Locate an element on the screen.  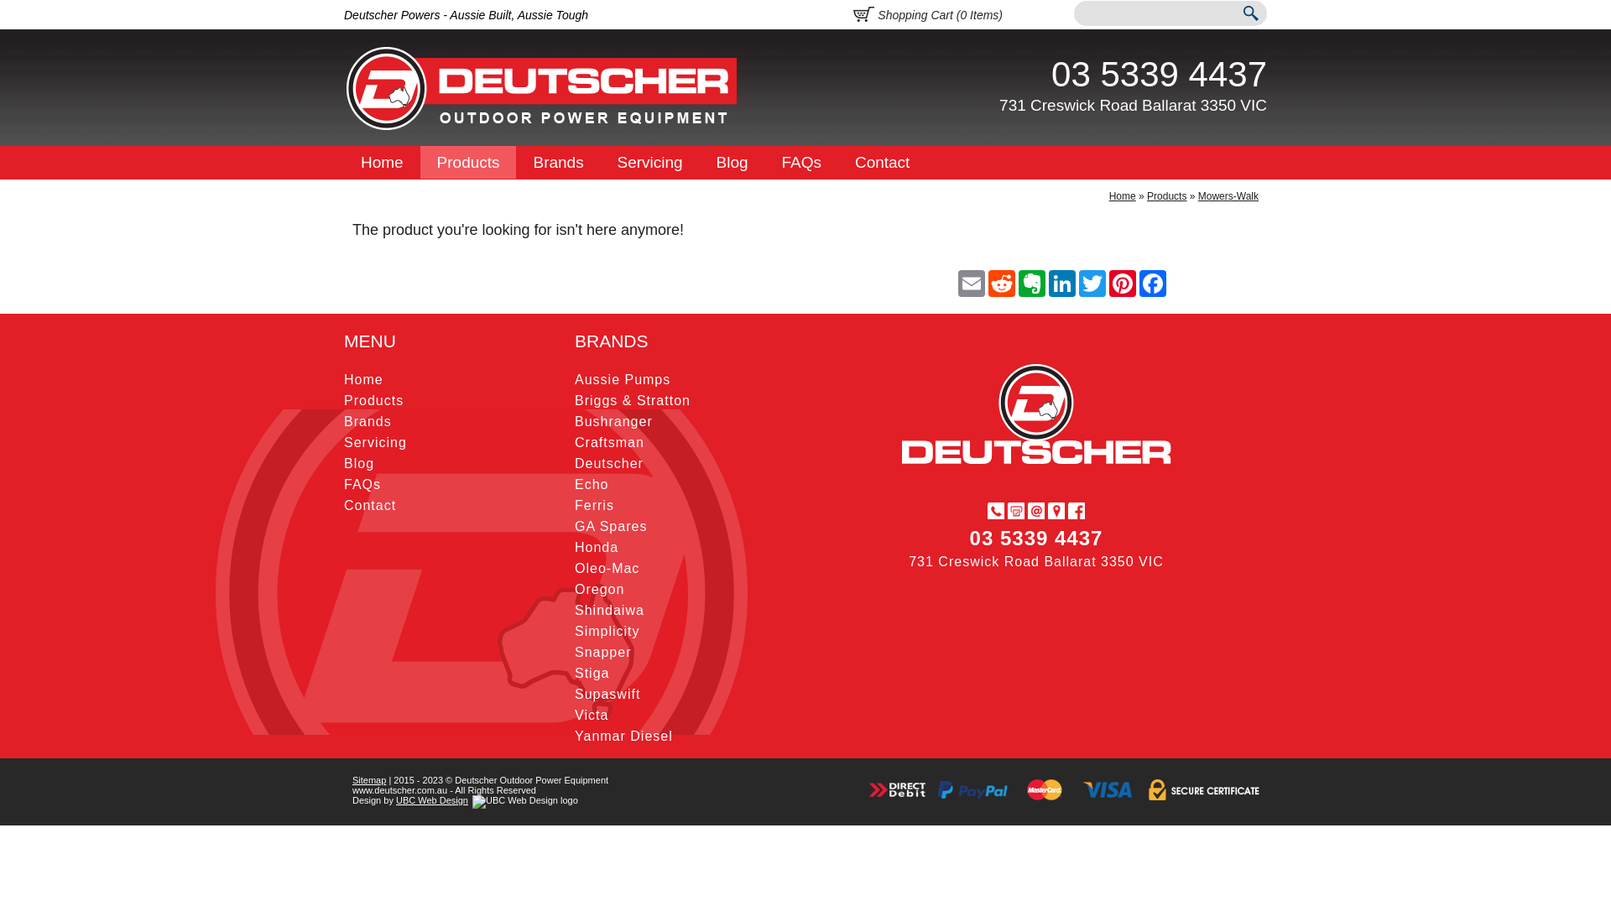
Shindaiwa is located at coordinates (609, 611).